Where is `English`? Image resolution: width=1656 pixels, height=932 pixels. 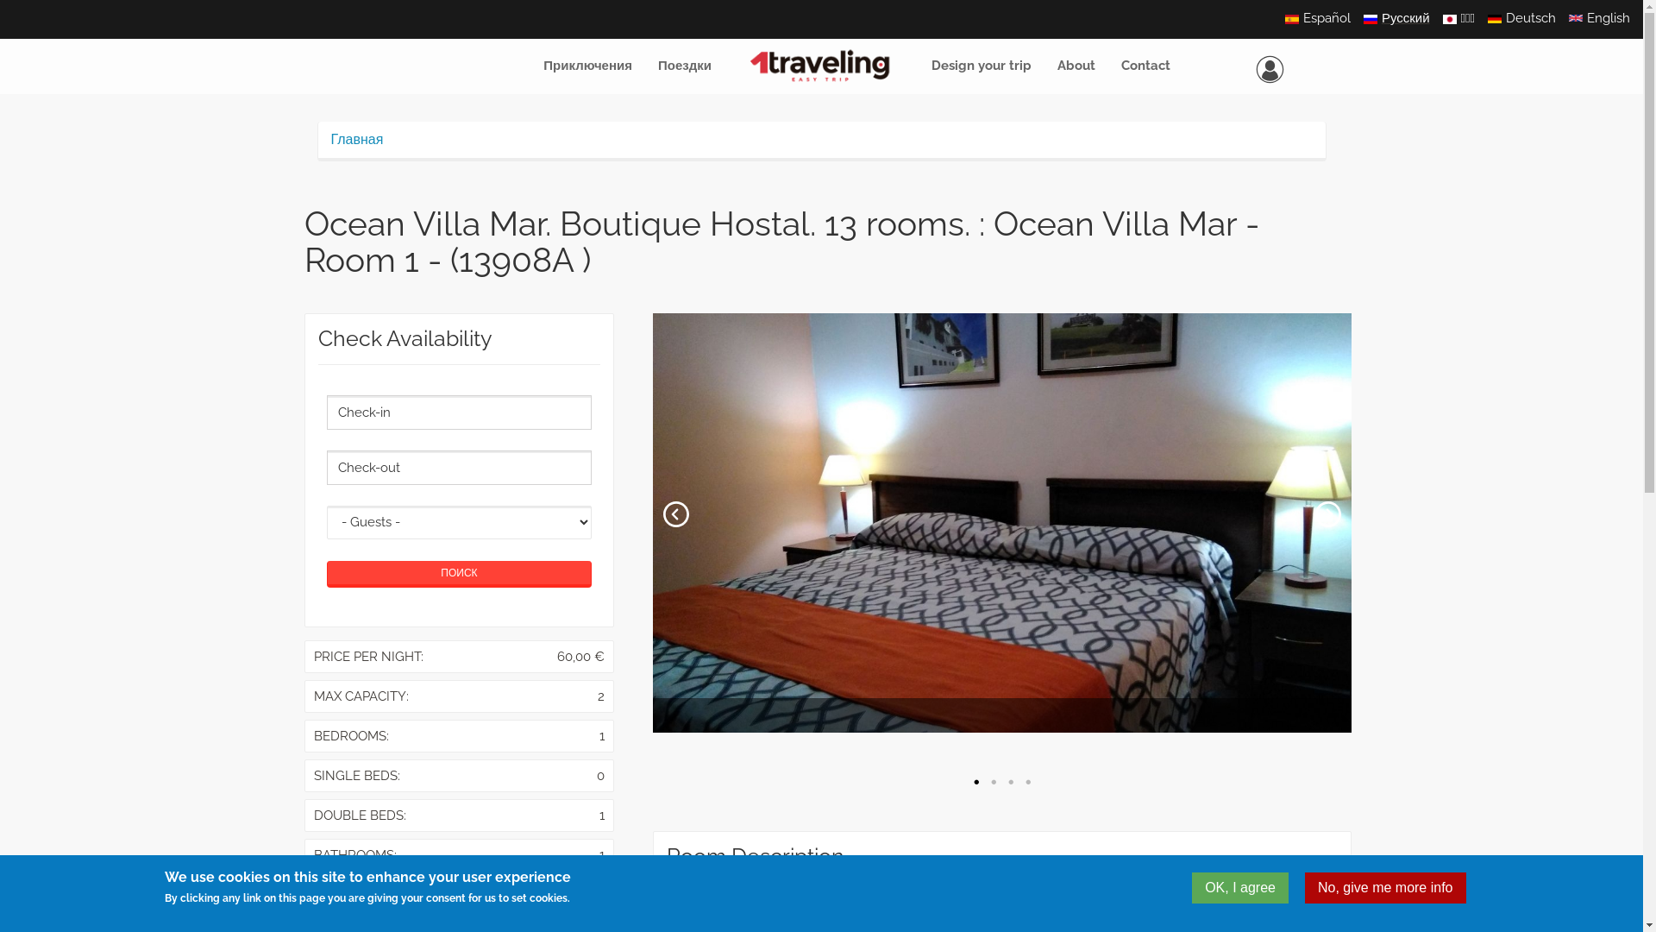 English is located at coordinates (1576, 18).